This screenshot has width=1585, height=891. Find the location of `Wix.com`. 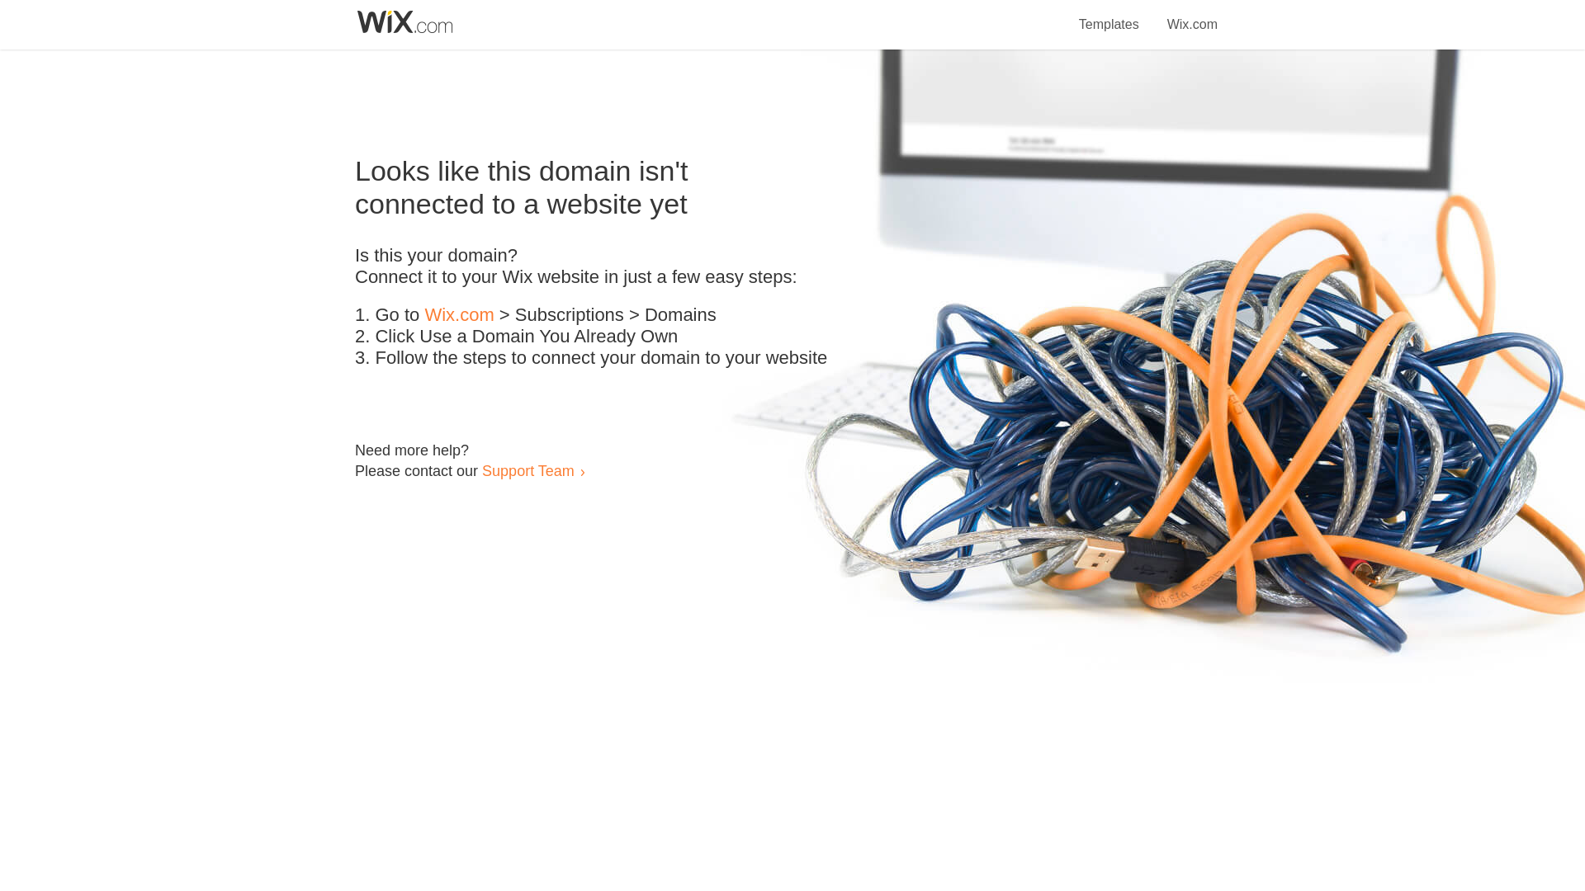

Wix.com is located at coordinates (1192, 15).